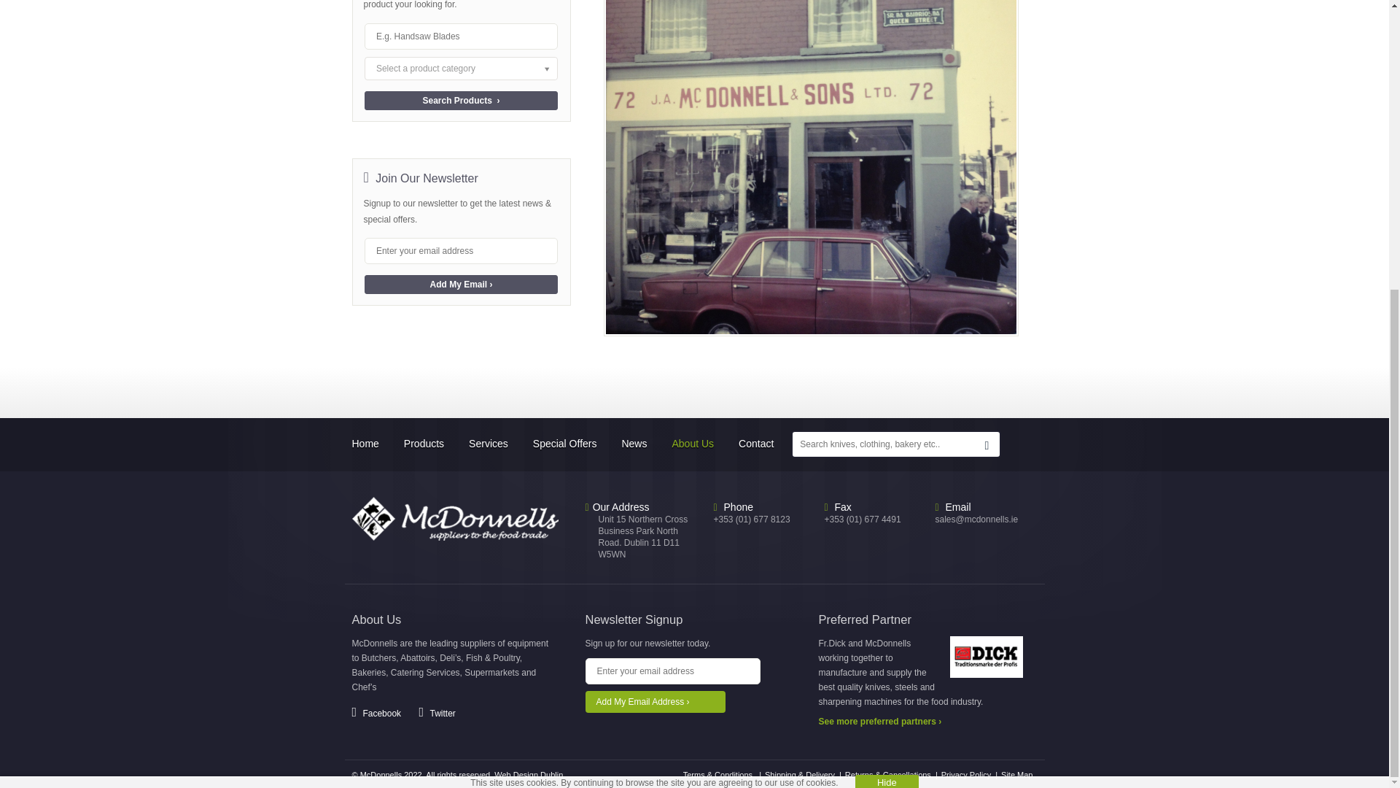  What do you see at coordinates (570, 444) in the screenshot?
I see `Special Offers` at bounding box center [570, 444].